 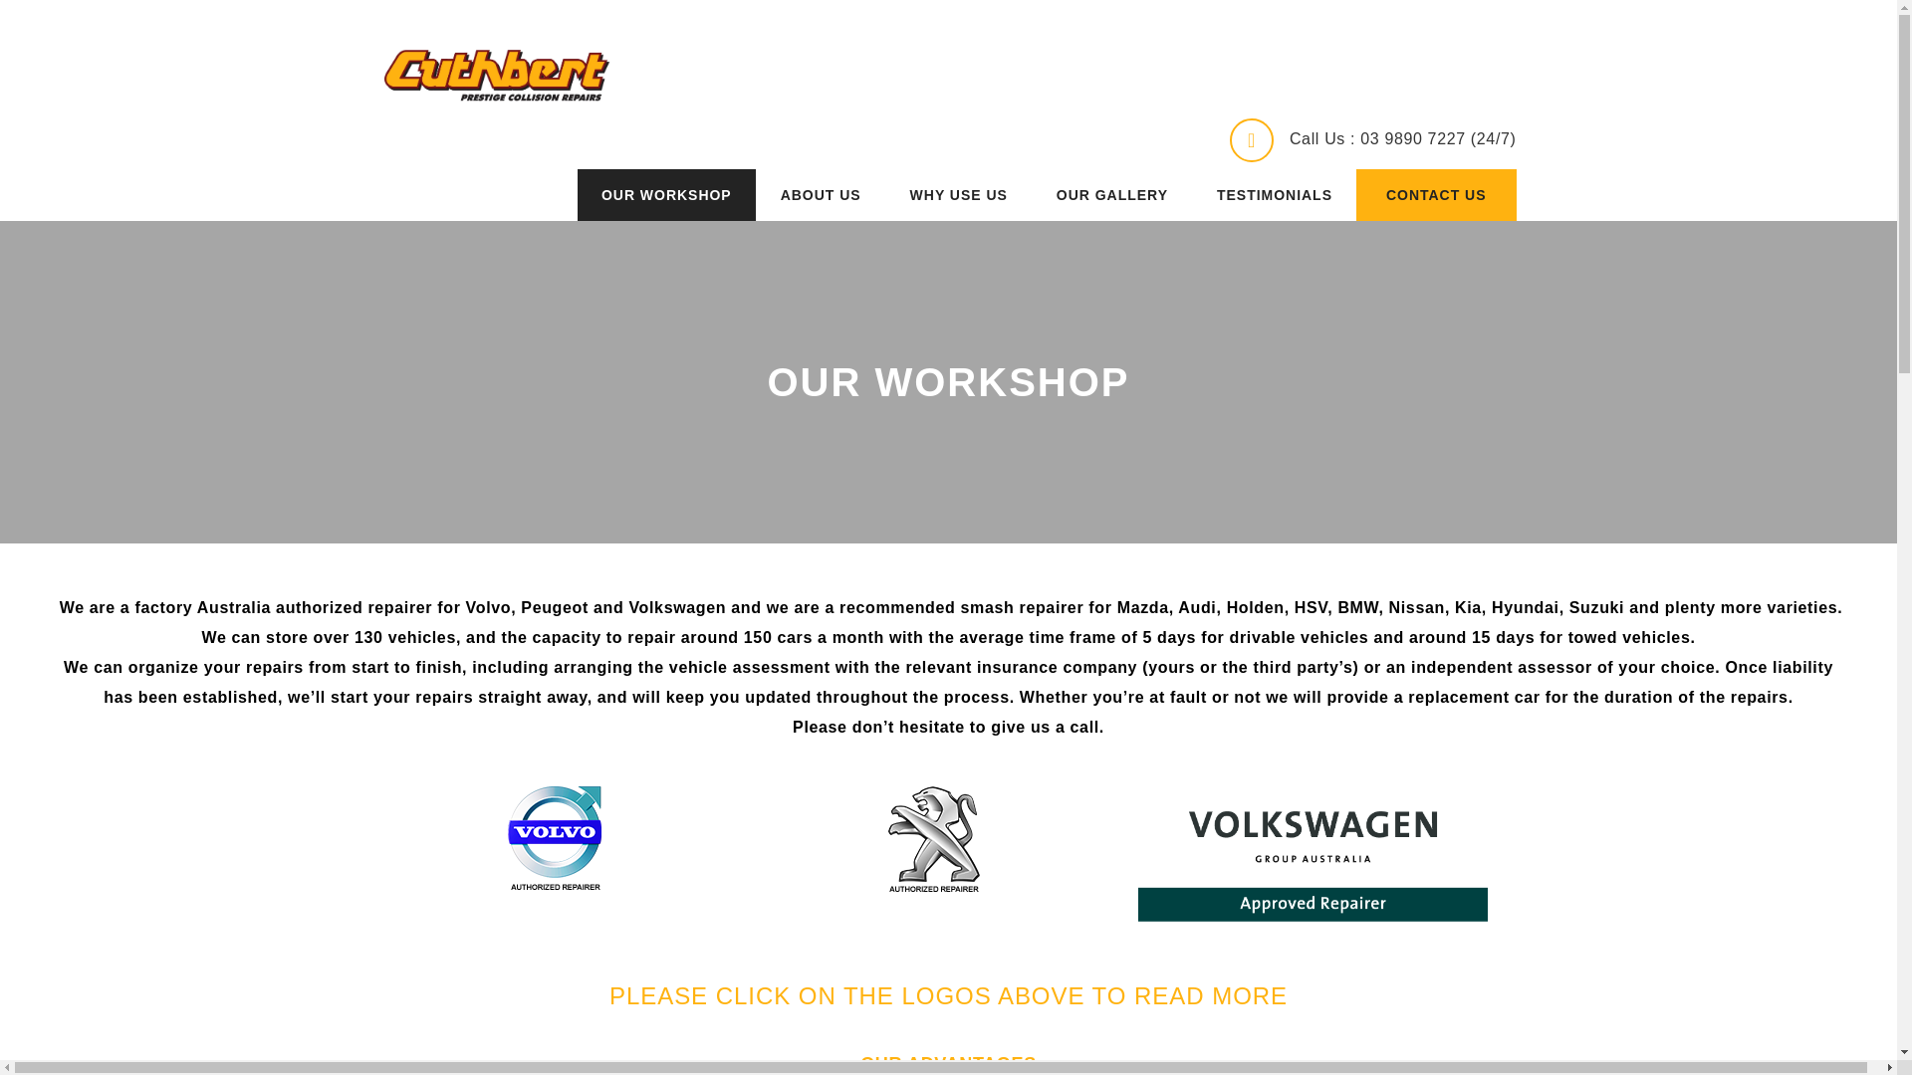 I want to click on About Us, so click(x=821, y=195).